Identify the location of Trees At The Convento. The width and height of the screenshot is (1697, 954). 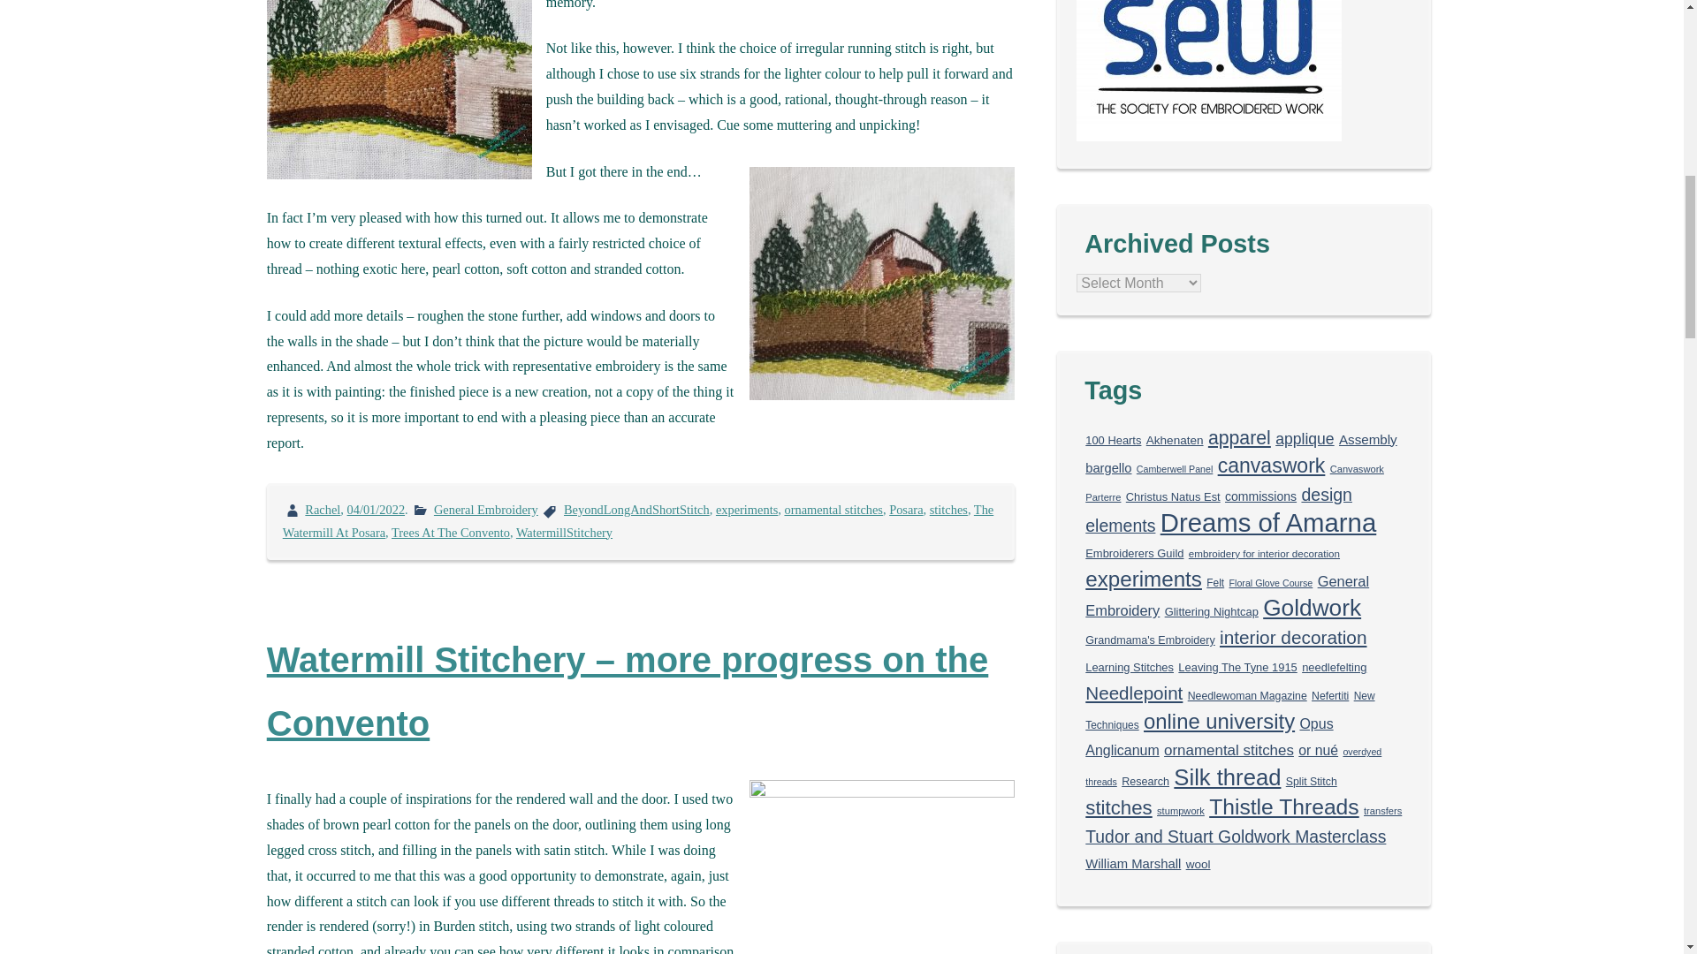
(451, 533).